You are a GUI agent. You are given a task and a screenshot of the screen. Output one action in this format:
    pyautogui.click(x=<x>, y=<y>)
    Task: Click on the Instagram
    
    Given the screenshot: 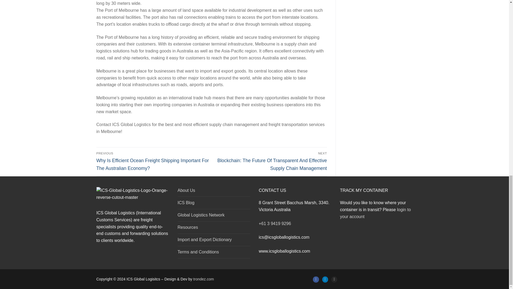 What is the action you would take?
    pyautogui.click(x=334, y=279)
    